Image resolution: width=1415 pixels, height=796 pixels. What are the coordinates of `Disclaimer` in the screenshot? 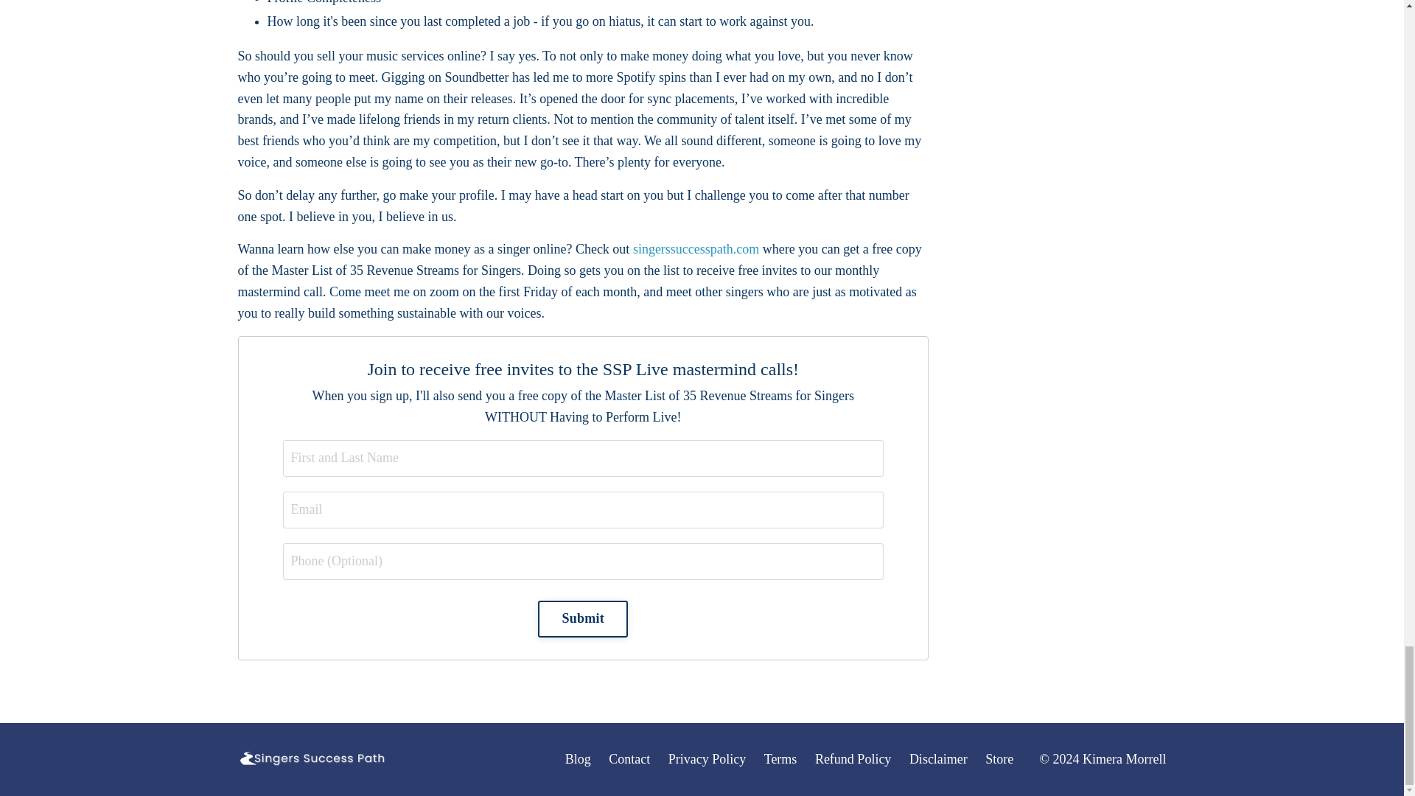 It's located at (939, 759).